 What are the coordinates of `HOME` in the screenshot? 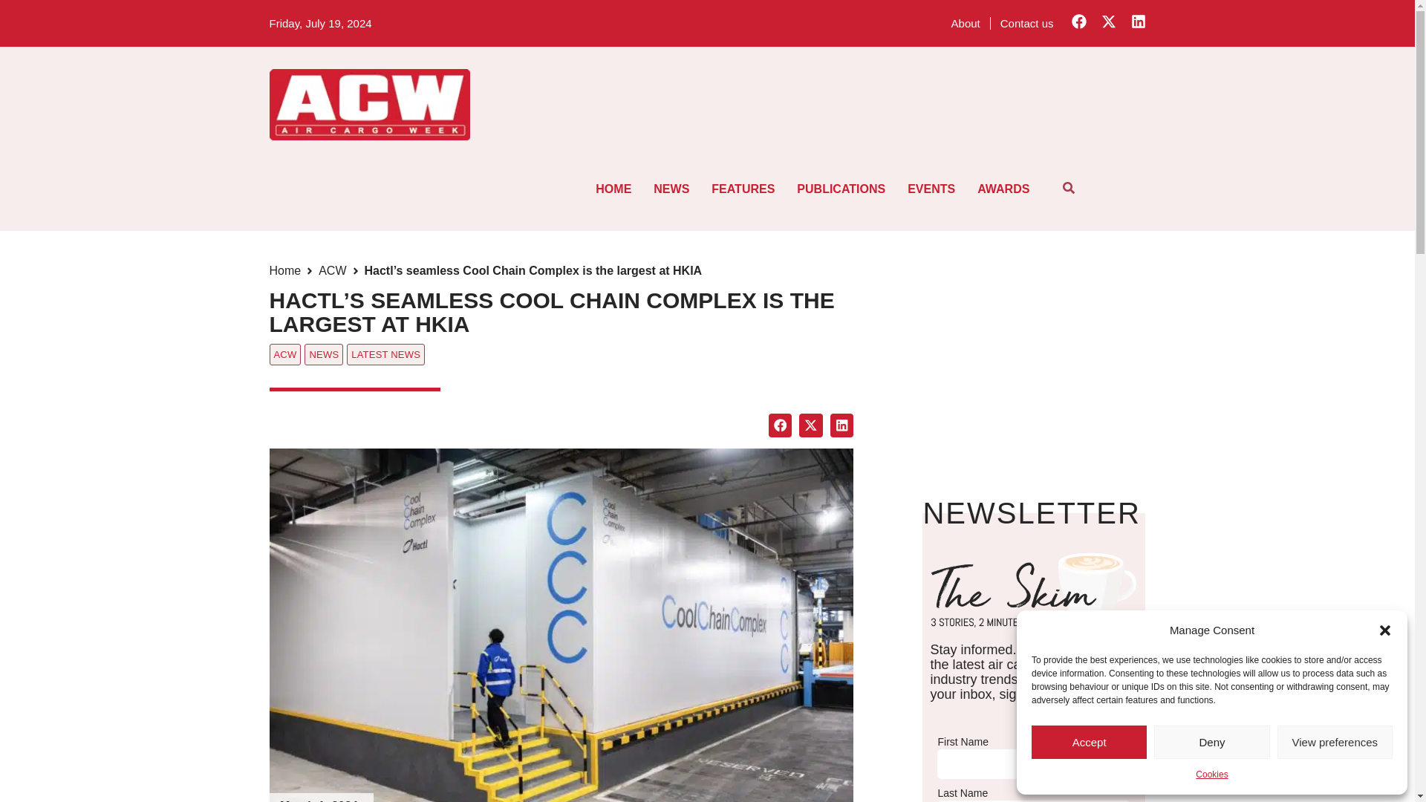 It's located at (613, 189).